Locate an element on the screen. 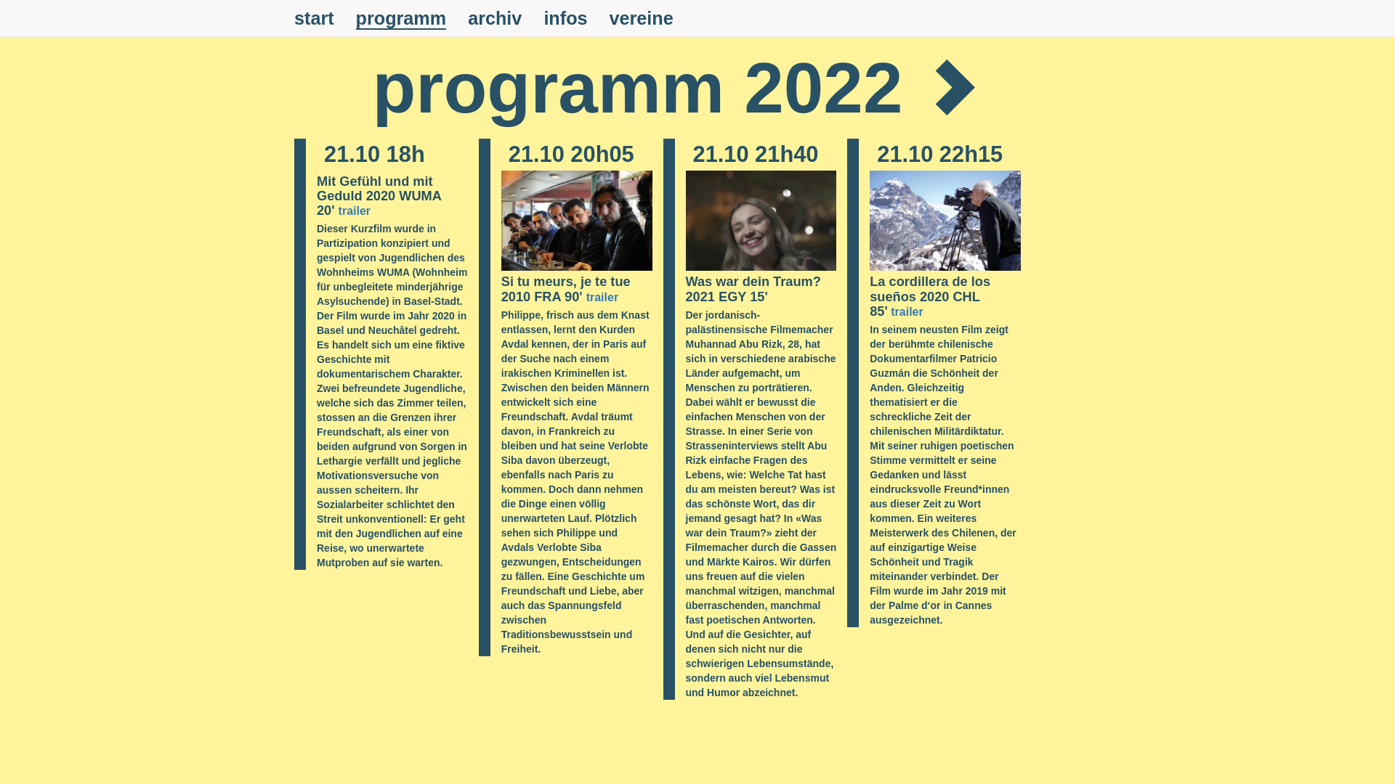  infos is located at coordinates (565, 18).